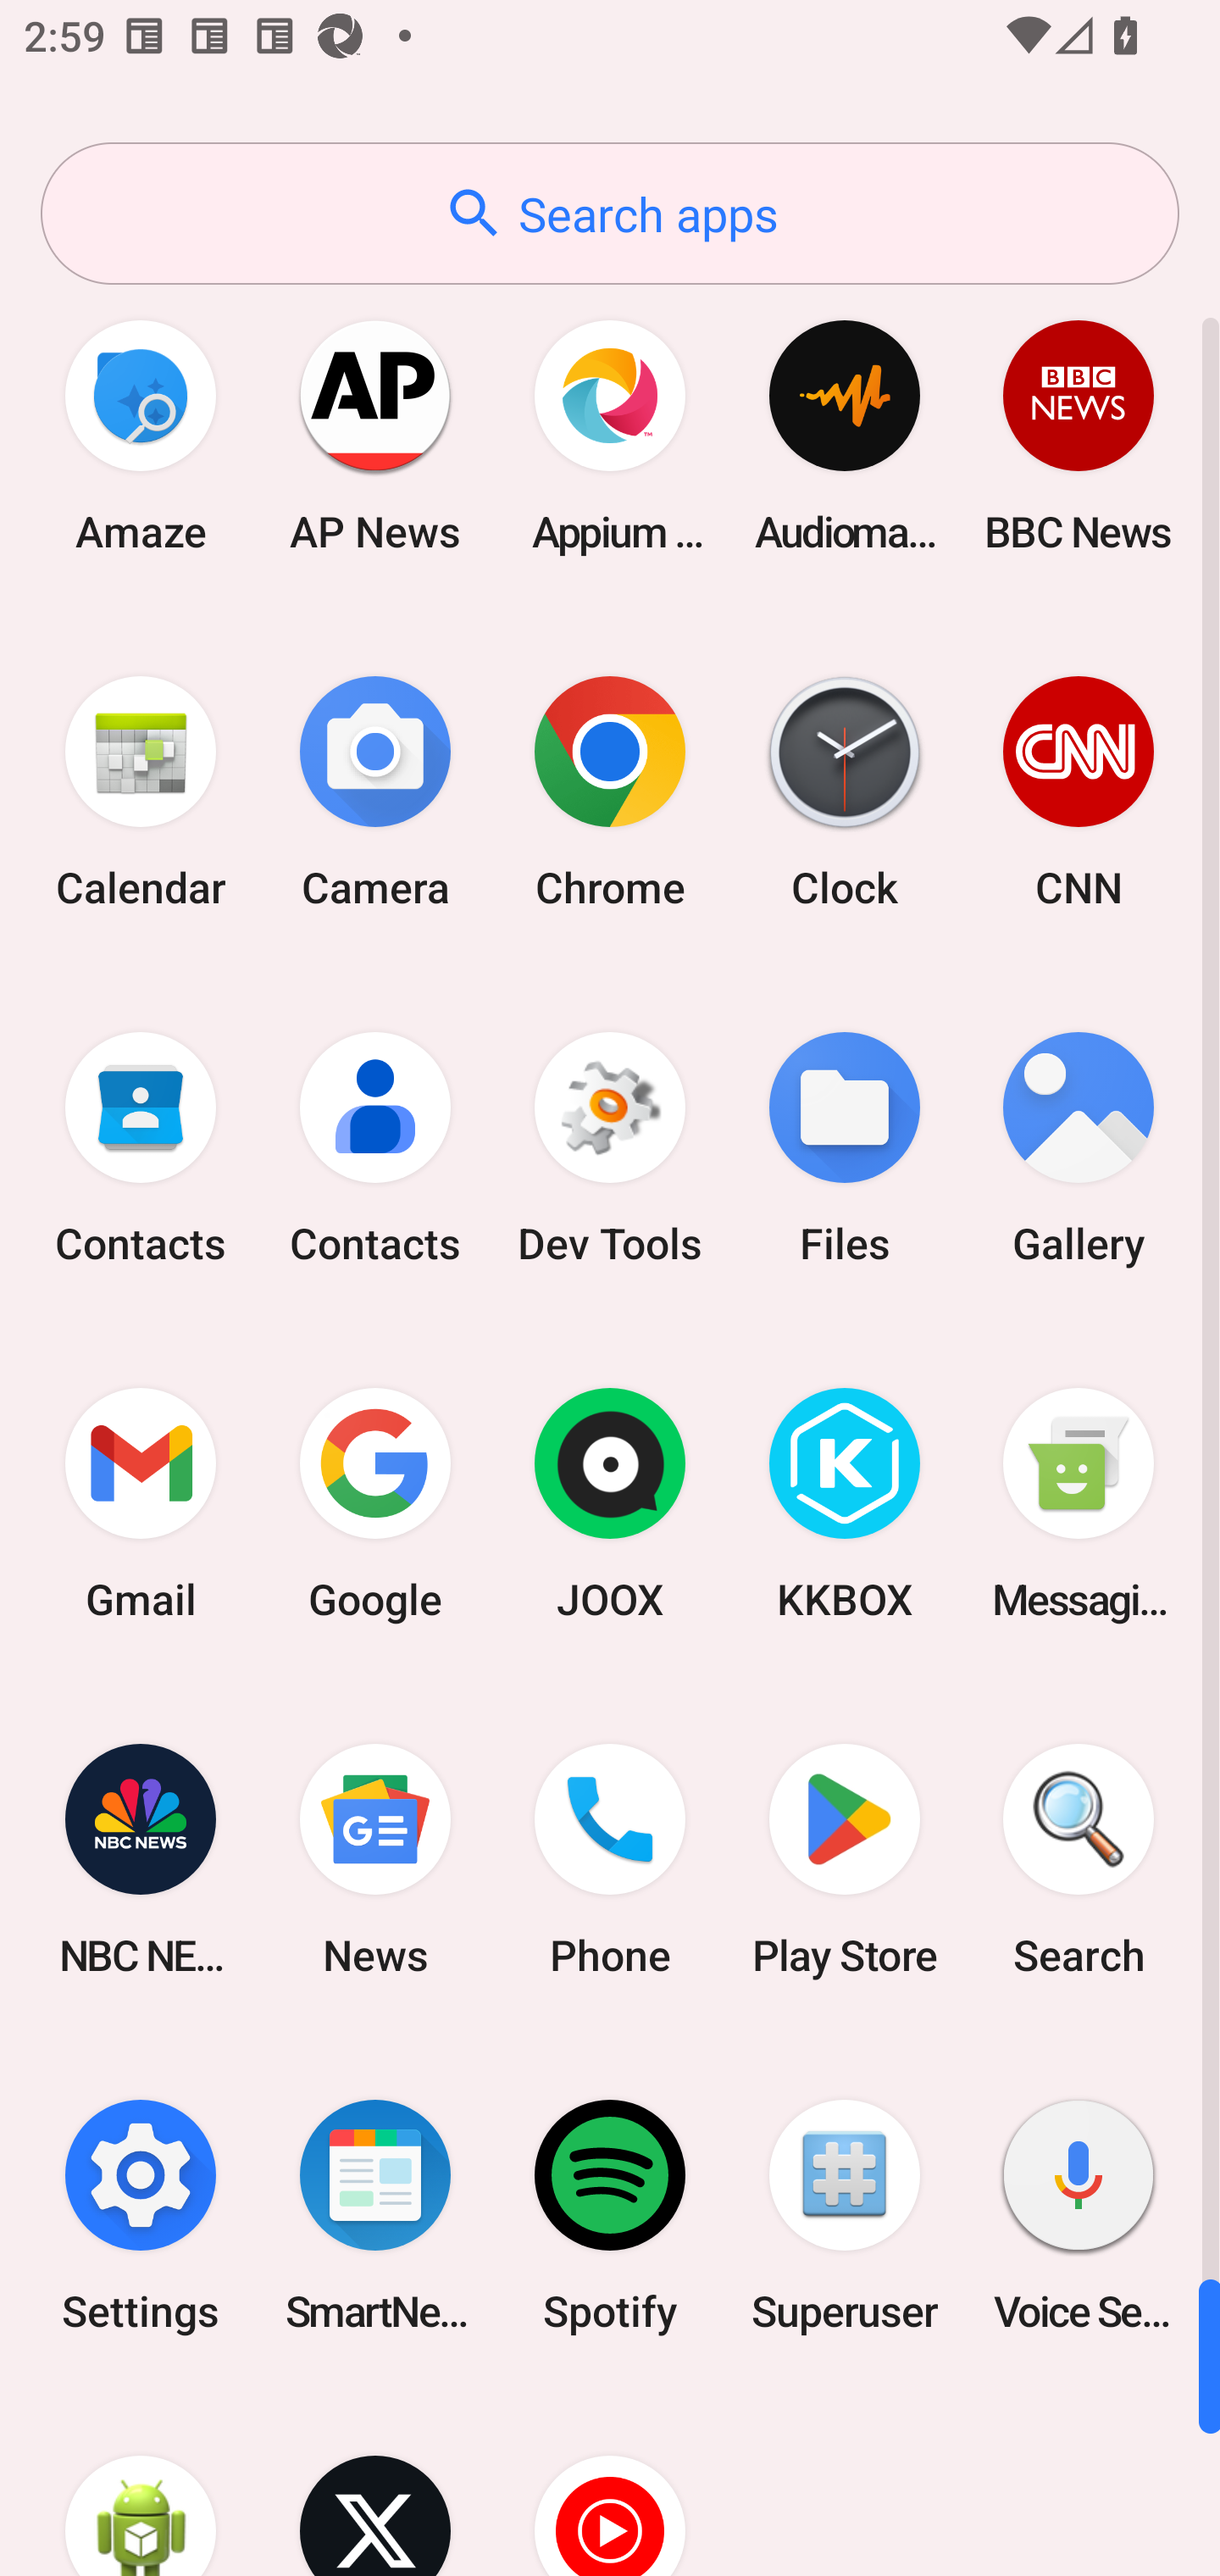 The width and height of the screenshot is (1220, 2576). Describe the element at coordinates (1079, 1149) in the screenshot. I see `Gallery` at that location.